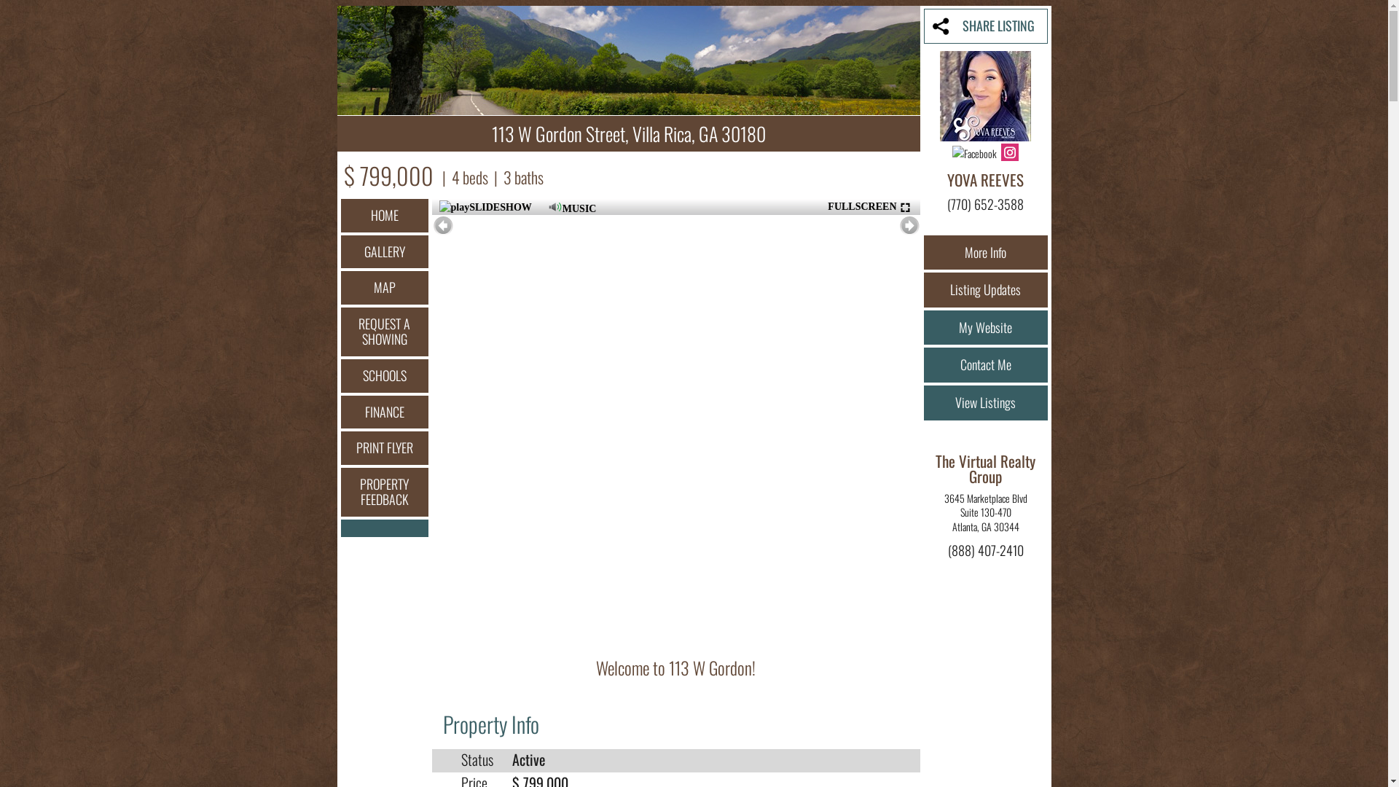 This screenshot has width=1399, height=787. I want to click on MAP, so click(385, 288).